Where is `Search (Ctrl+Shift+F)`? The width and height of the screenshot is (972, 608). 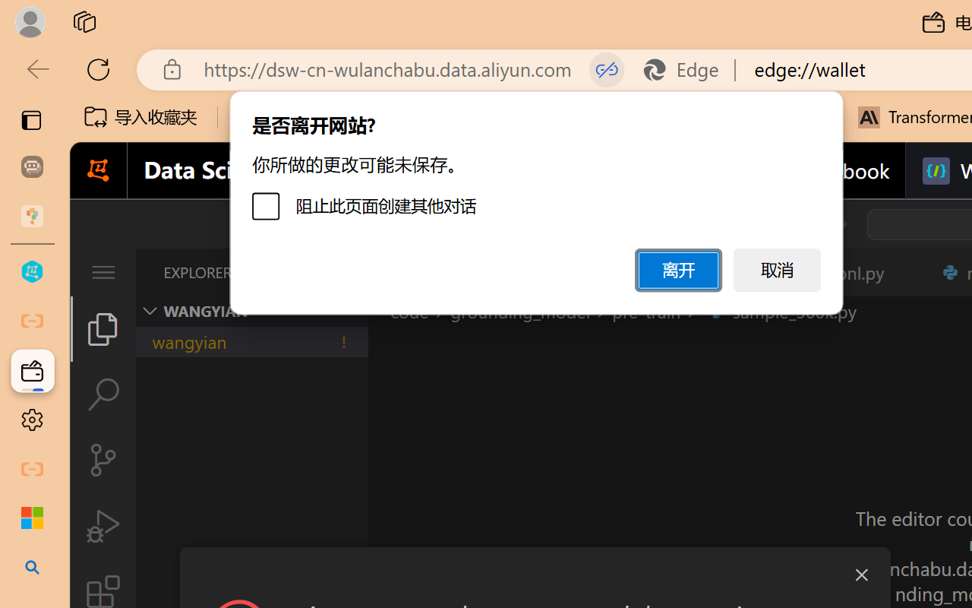 Search (Ctrl+Shift+F) is located at coordinates (103, 394).